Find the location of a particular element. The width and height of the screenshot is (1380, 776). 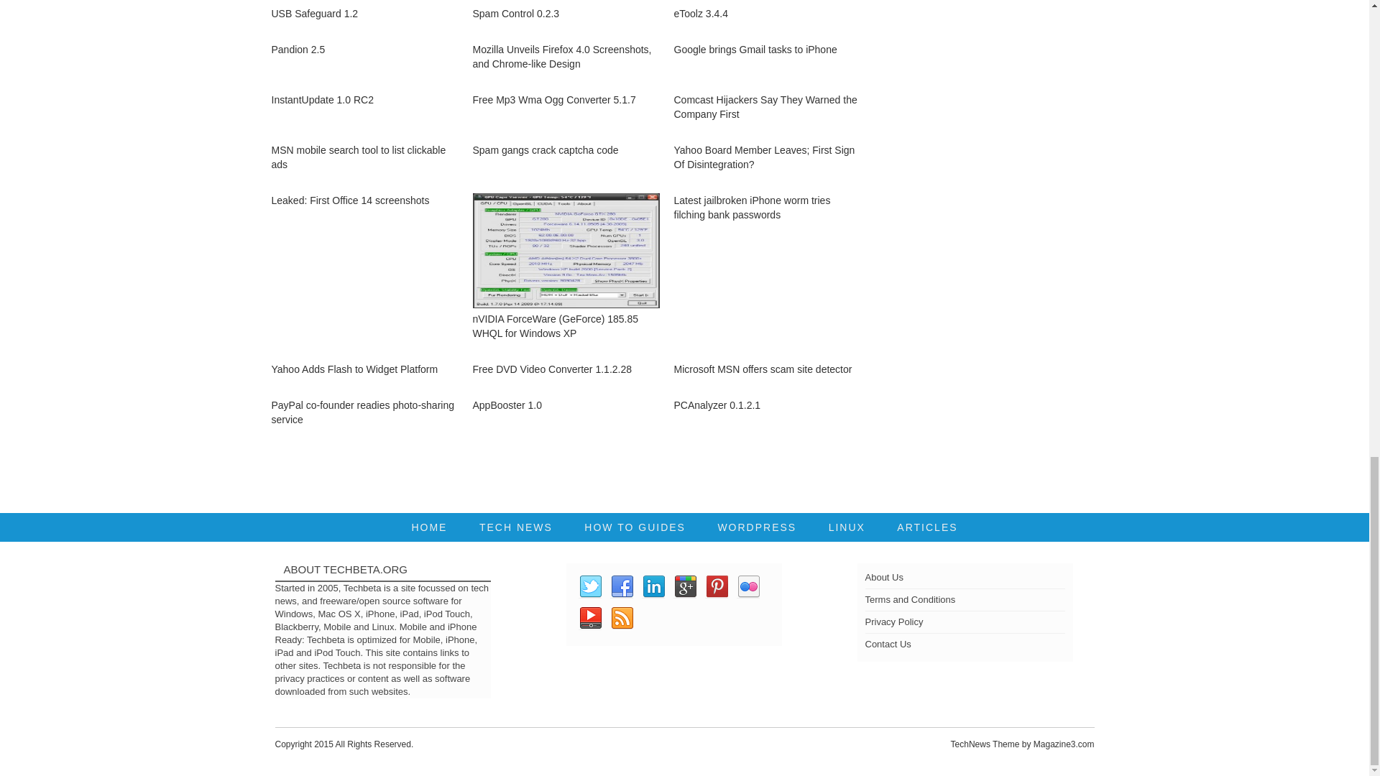

Facebook is located at coordinates (621, 586).